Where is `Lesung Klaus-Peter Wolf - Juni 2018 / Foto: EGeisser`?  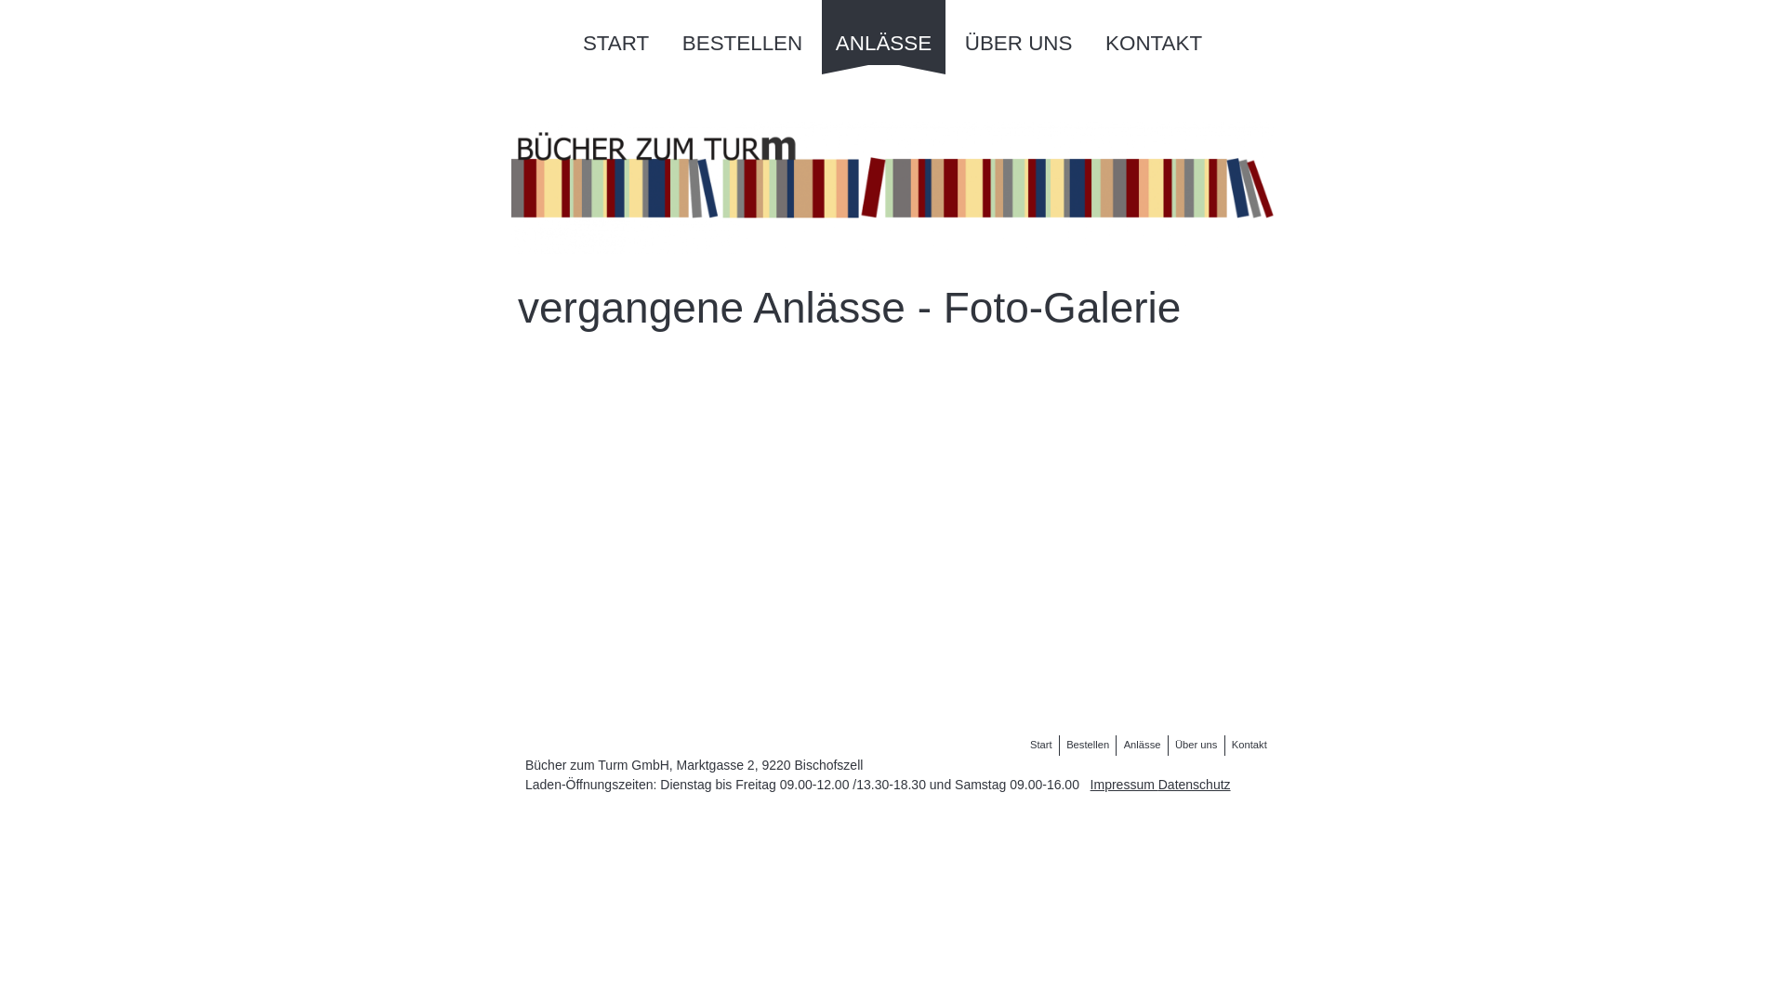
Lesung Klaus-Peter Wolf - Juni 2018 / Foto: EGeisser is located at coordinates (1195, 397).